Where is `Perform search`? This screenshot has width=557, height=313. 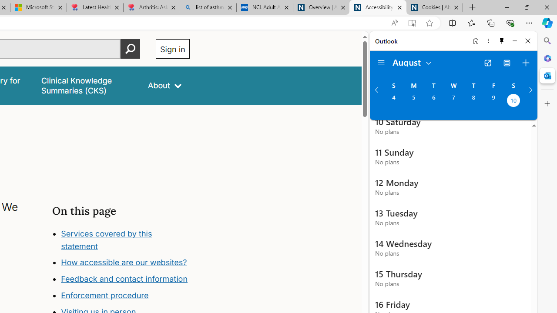 Perform search is located at coordinates (130, 49).